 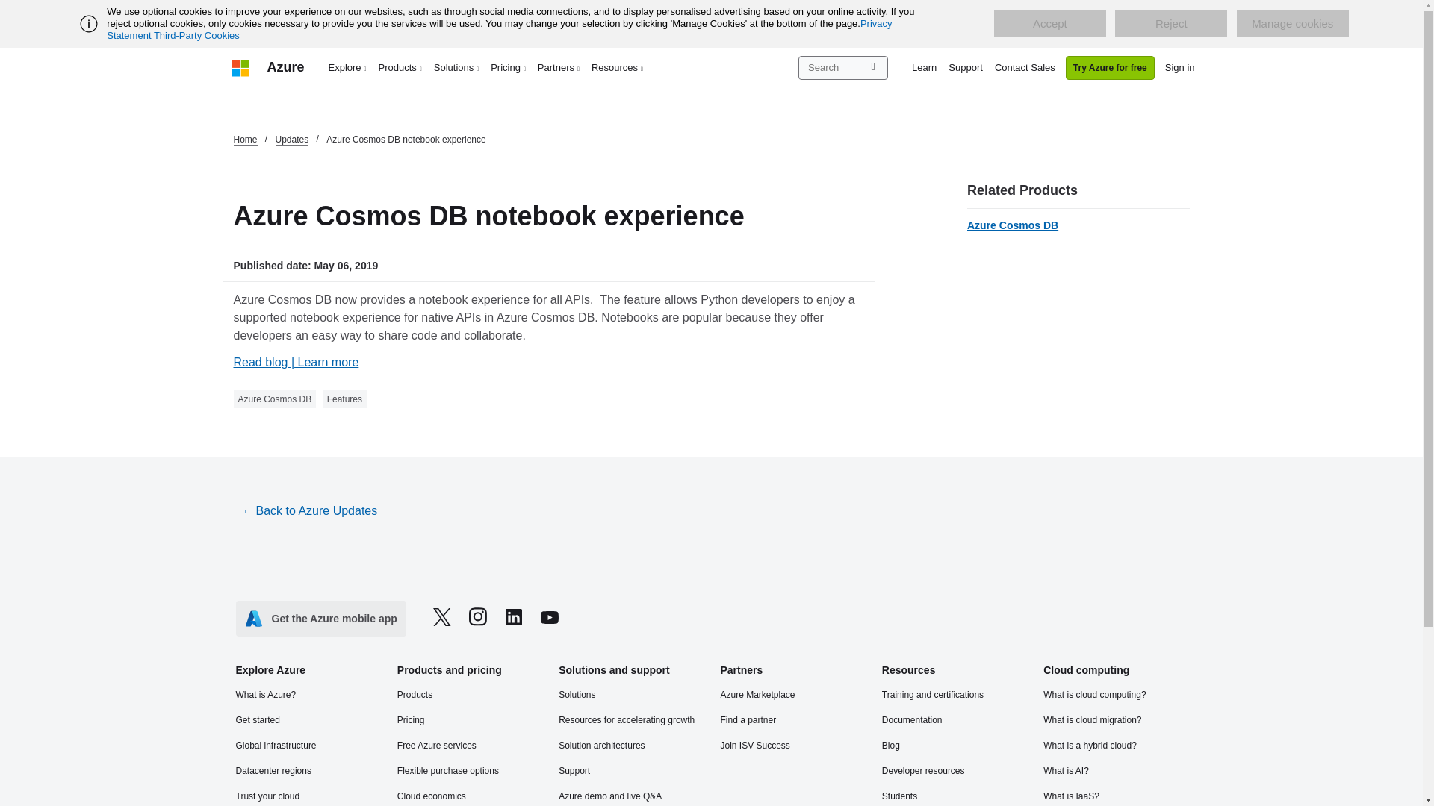 I want to click on Manage cookies, so click(x=1292, y=24).